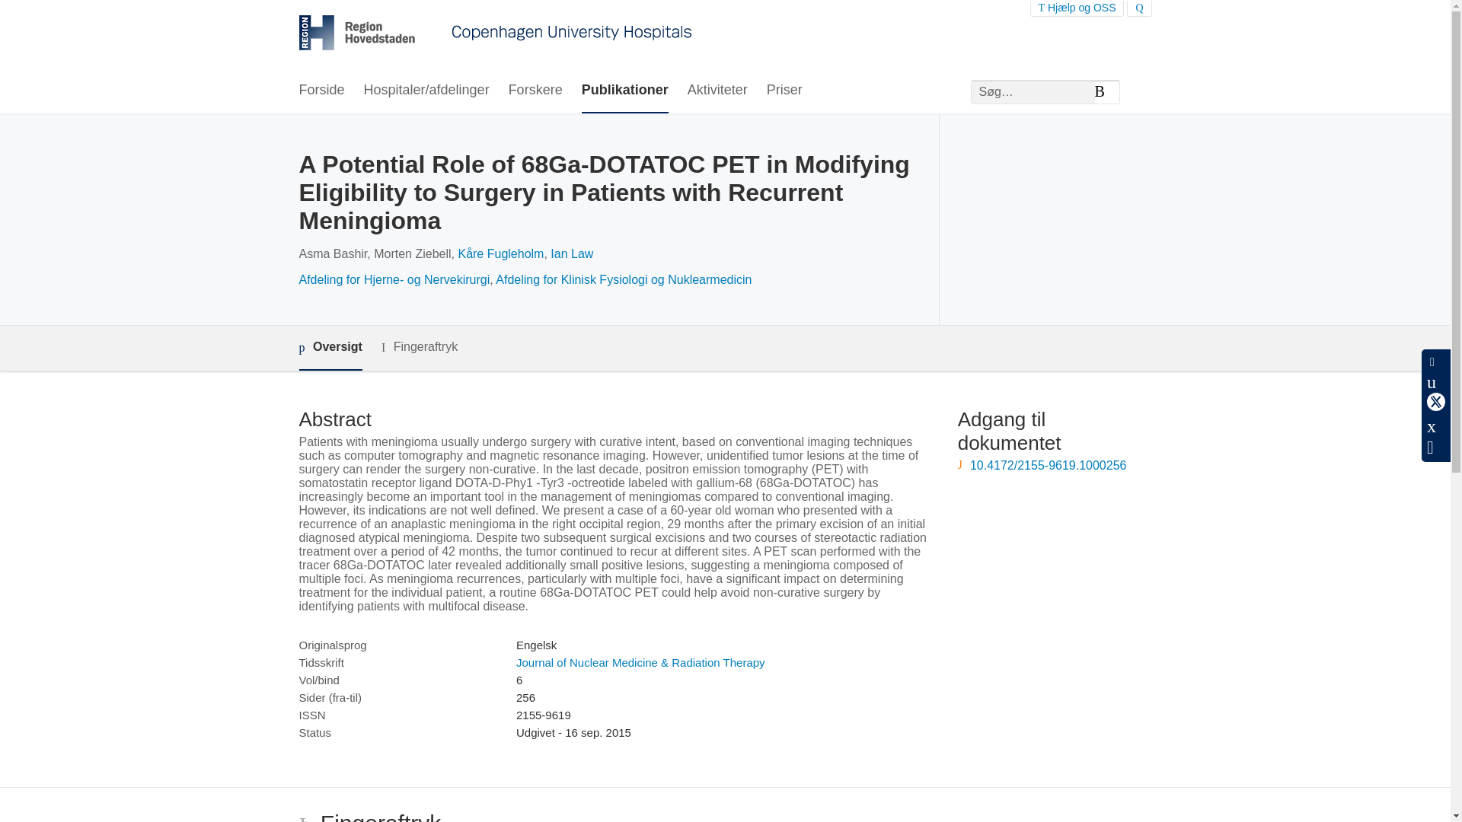  I want to click on Publikationer, so click(624, 91).